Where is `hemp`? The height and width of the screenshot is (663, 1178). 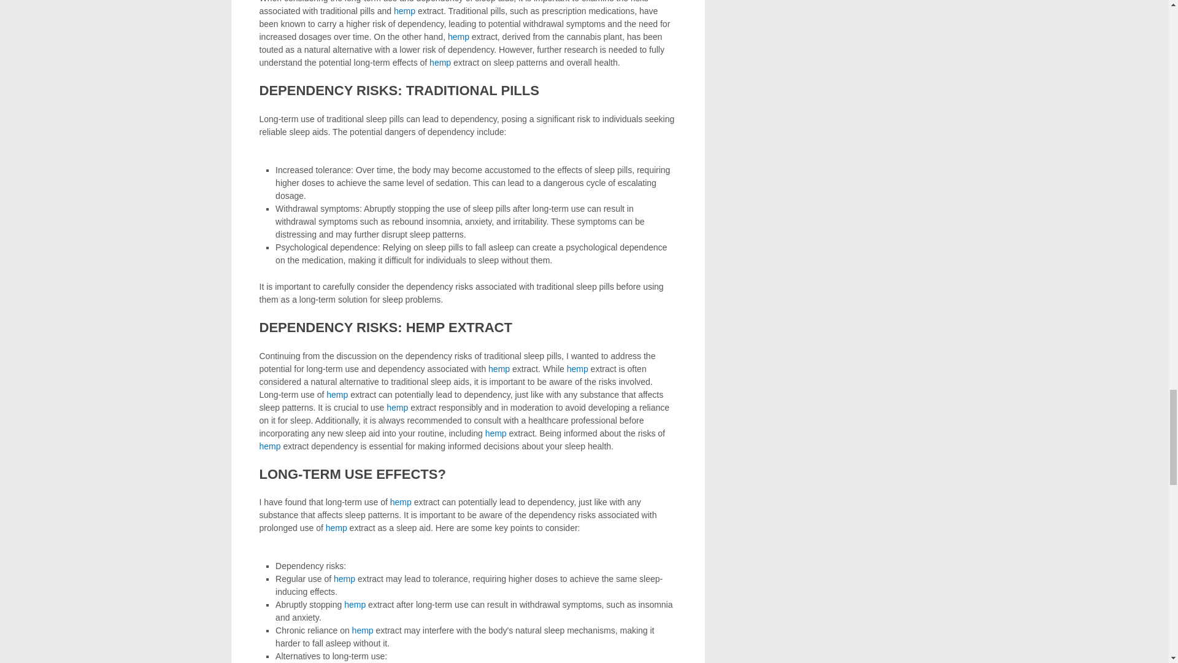
hemp is located at coordinates (269, 446).